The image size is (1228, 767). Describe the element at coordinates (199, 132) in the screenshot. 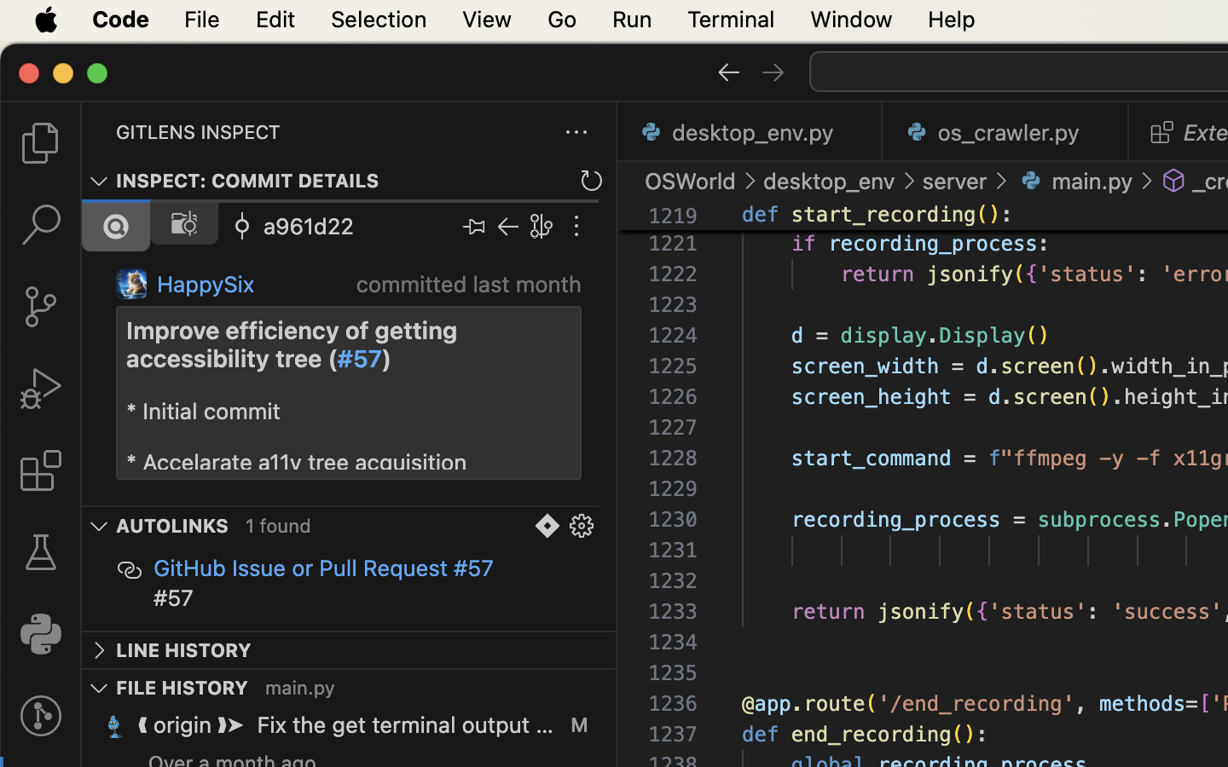

I see `GITLENS INSPECT` at that location.